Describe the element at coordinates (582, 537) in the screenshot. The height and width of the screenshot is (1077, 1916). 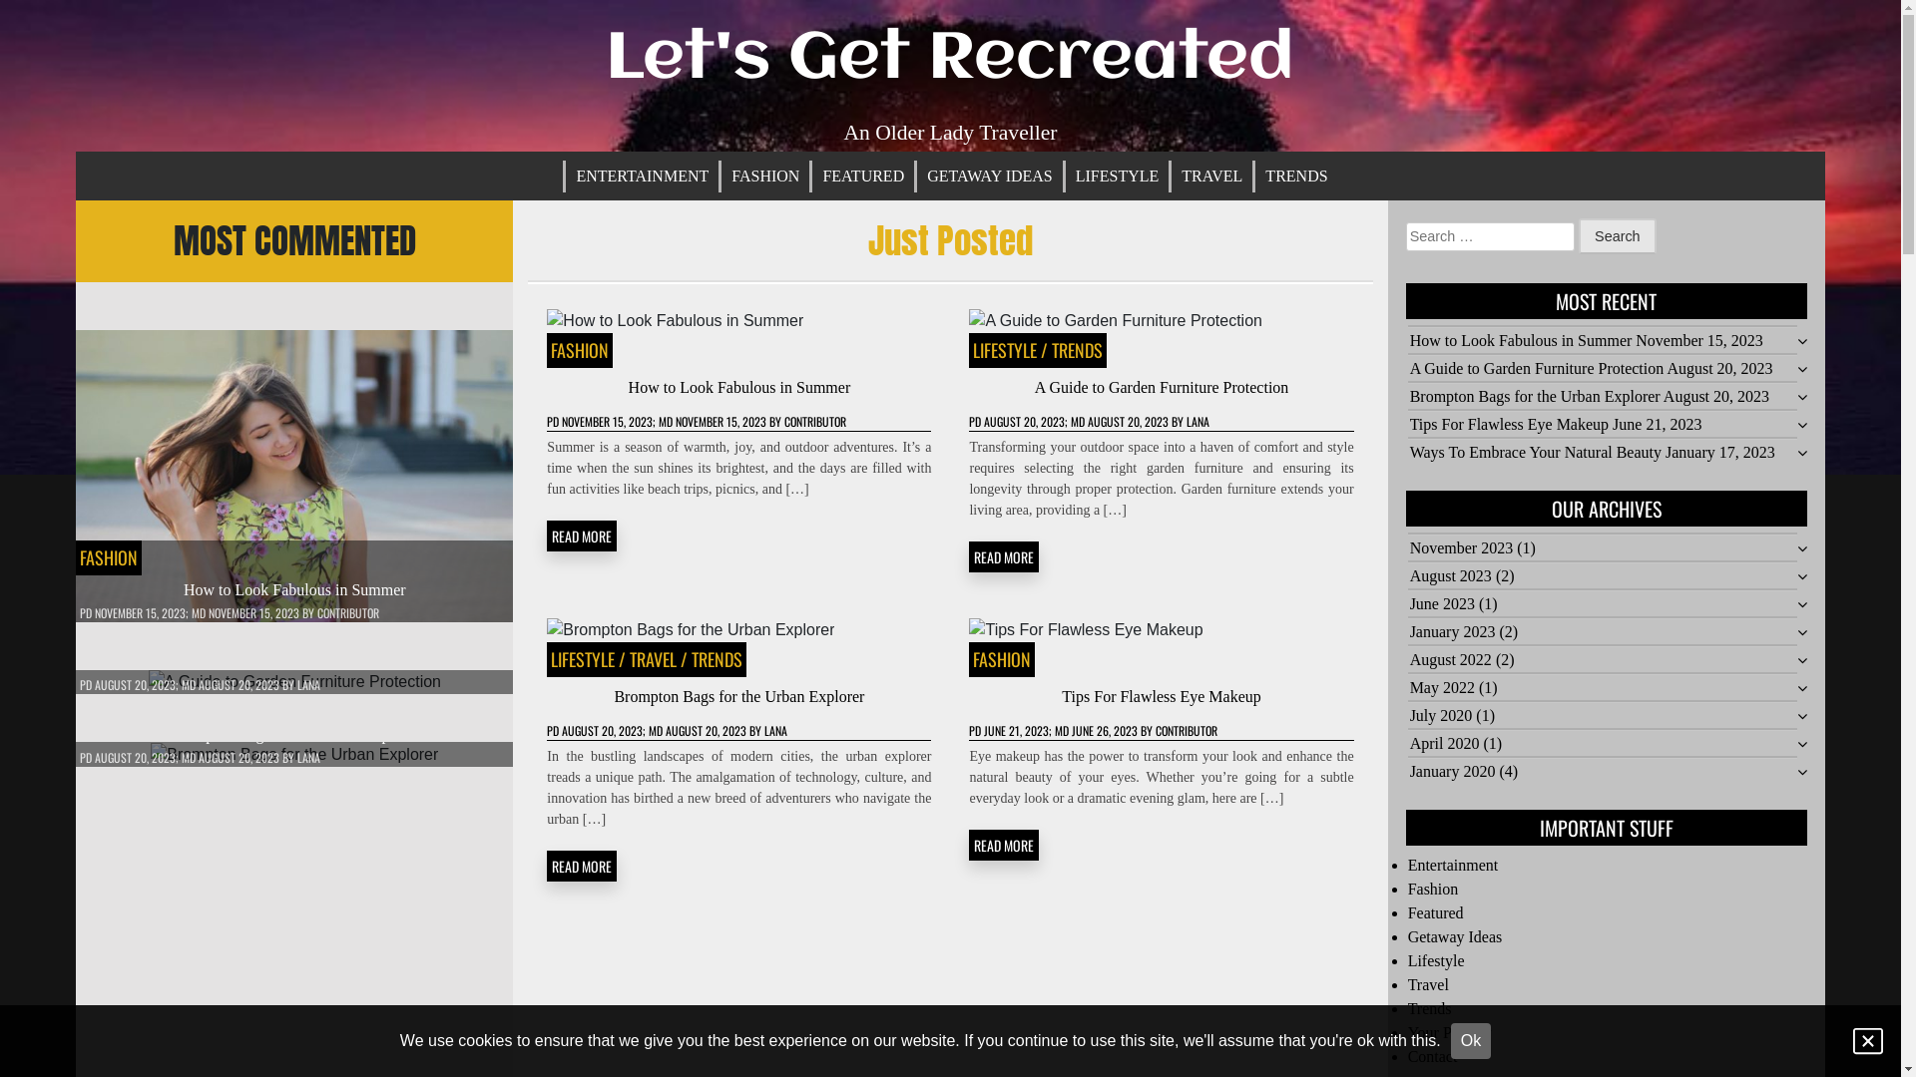
I see `READ MORE` at that location.